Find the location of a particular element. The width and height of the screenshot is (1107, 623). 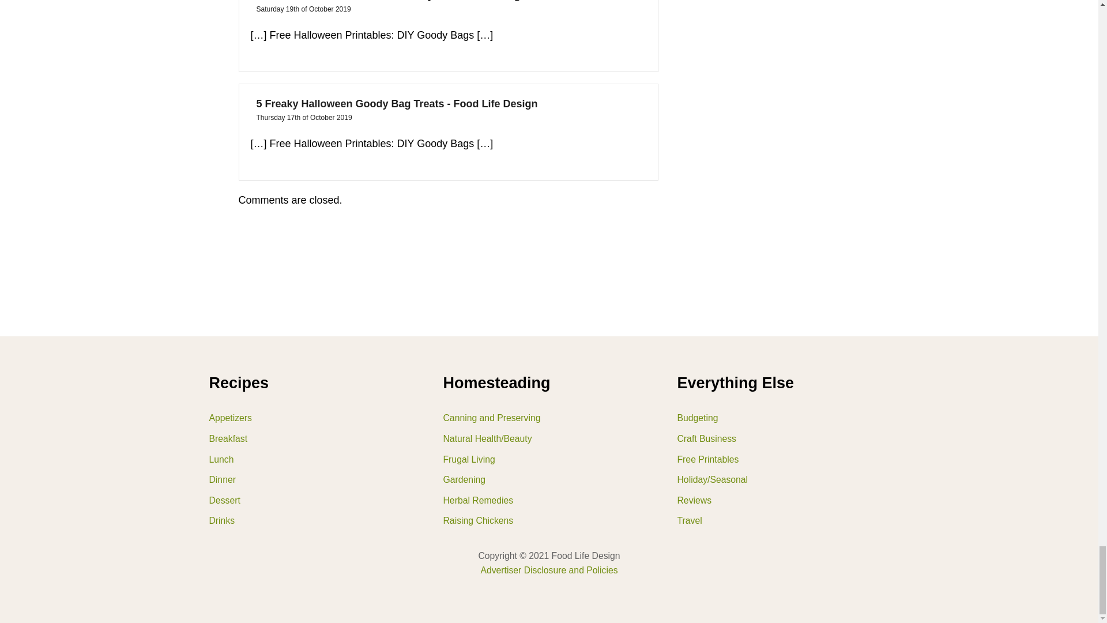

Lunch is located at coordinates (309, 459).